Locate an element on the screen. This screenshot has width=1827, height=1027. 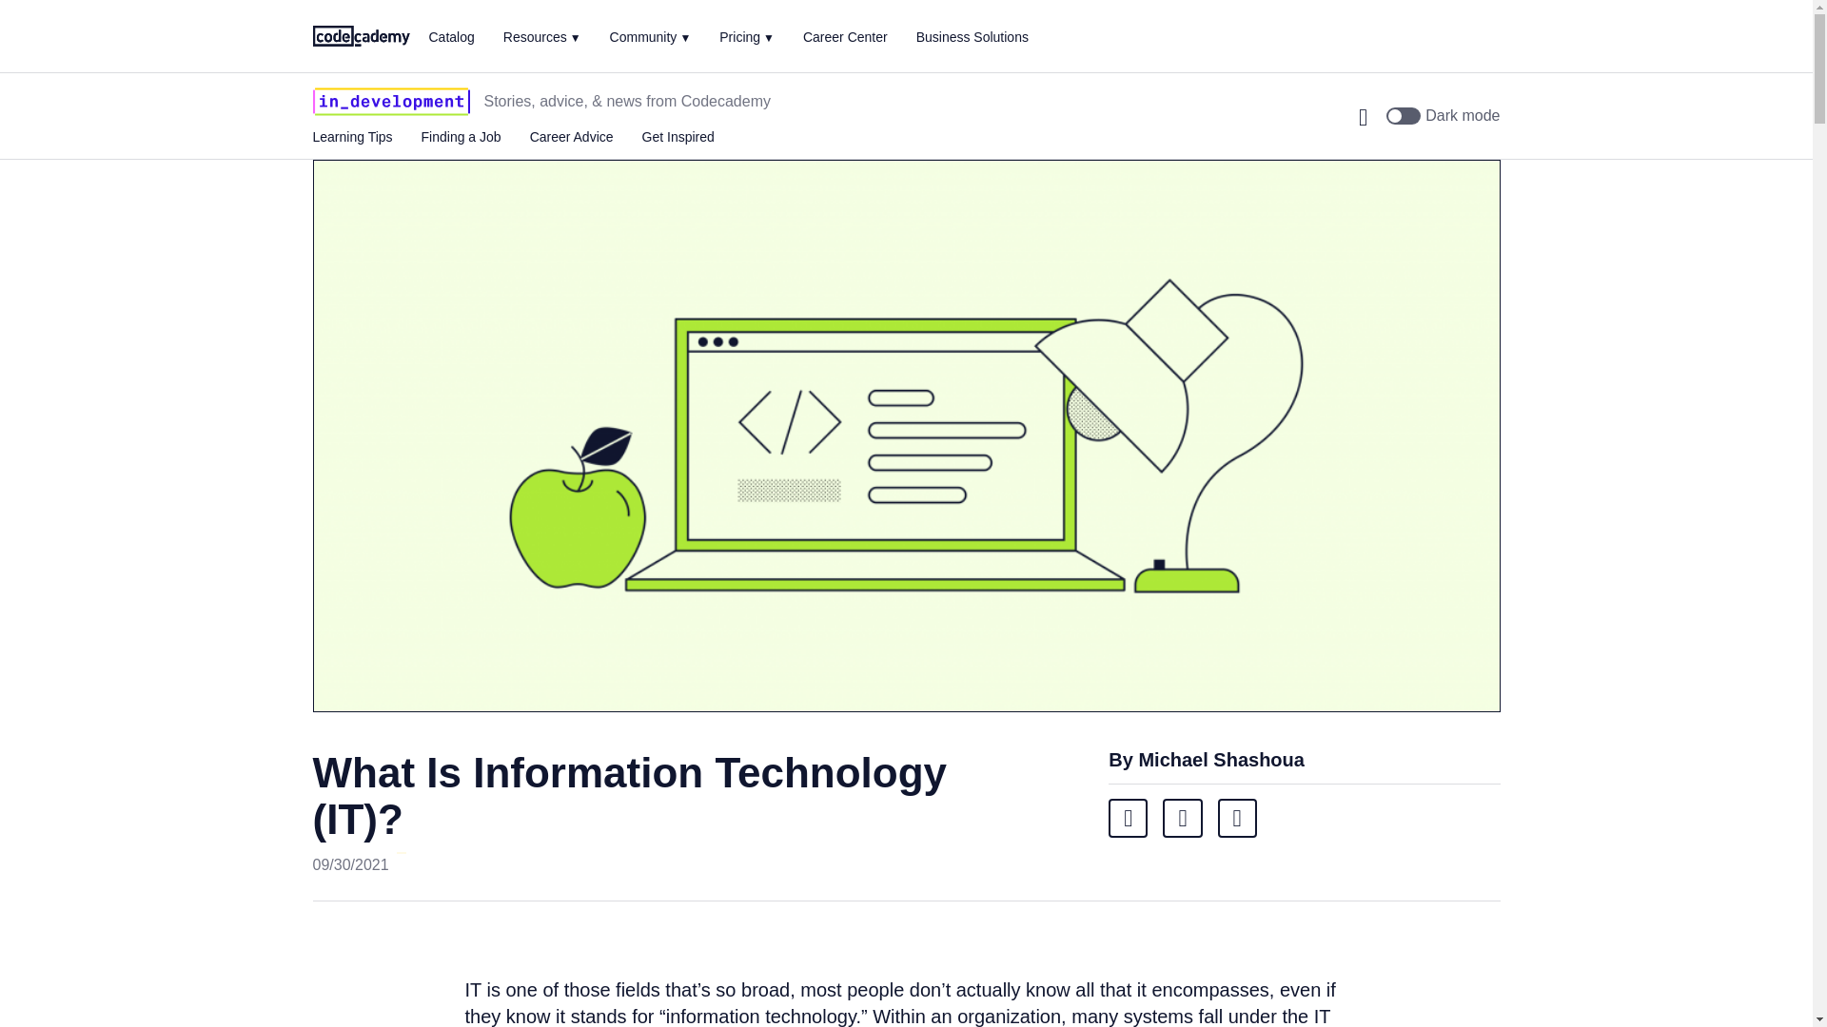
Finding a Job is located at coordinates (461, 137).